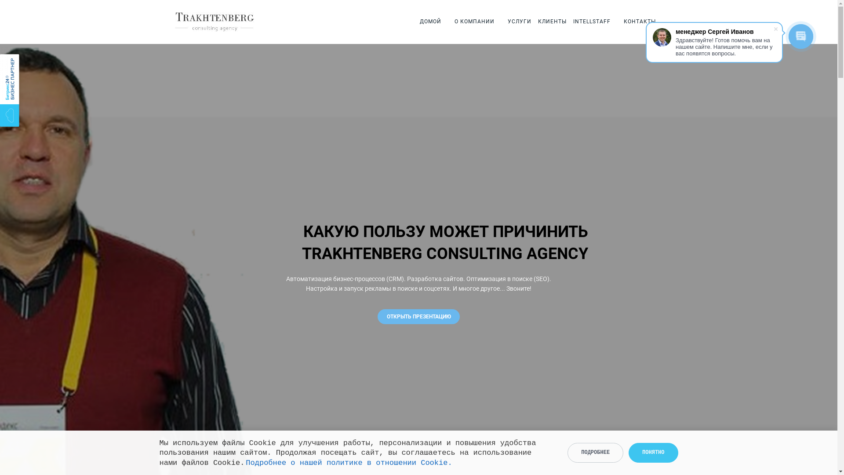  I want to click on INTELLSTAFF, so click(592, 22).